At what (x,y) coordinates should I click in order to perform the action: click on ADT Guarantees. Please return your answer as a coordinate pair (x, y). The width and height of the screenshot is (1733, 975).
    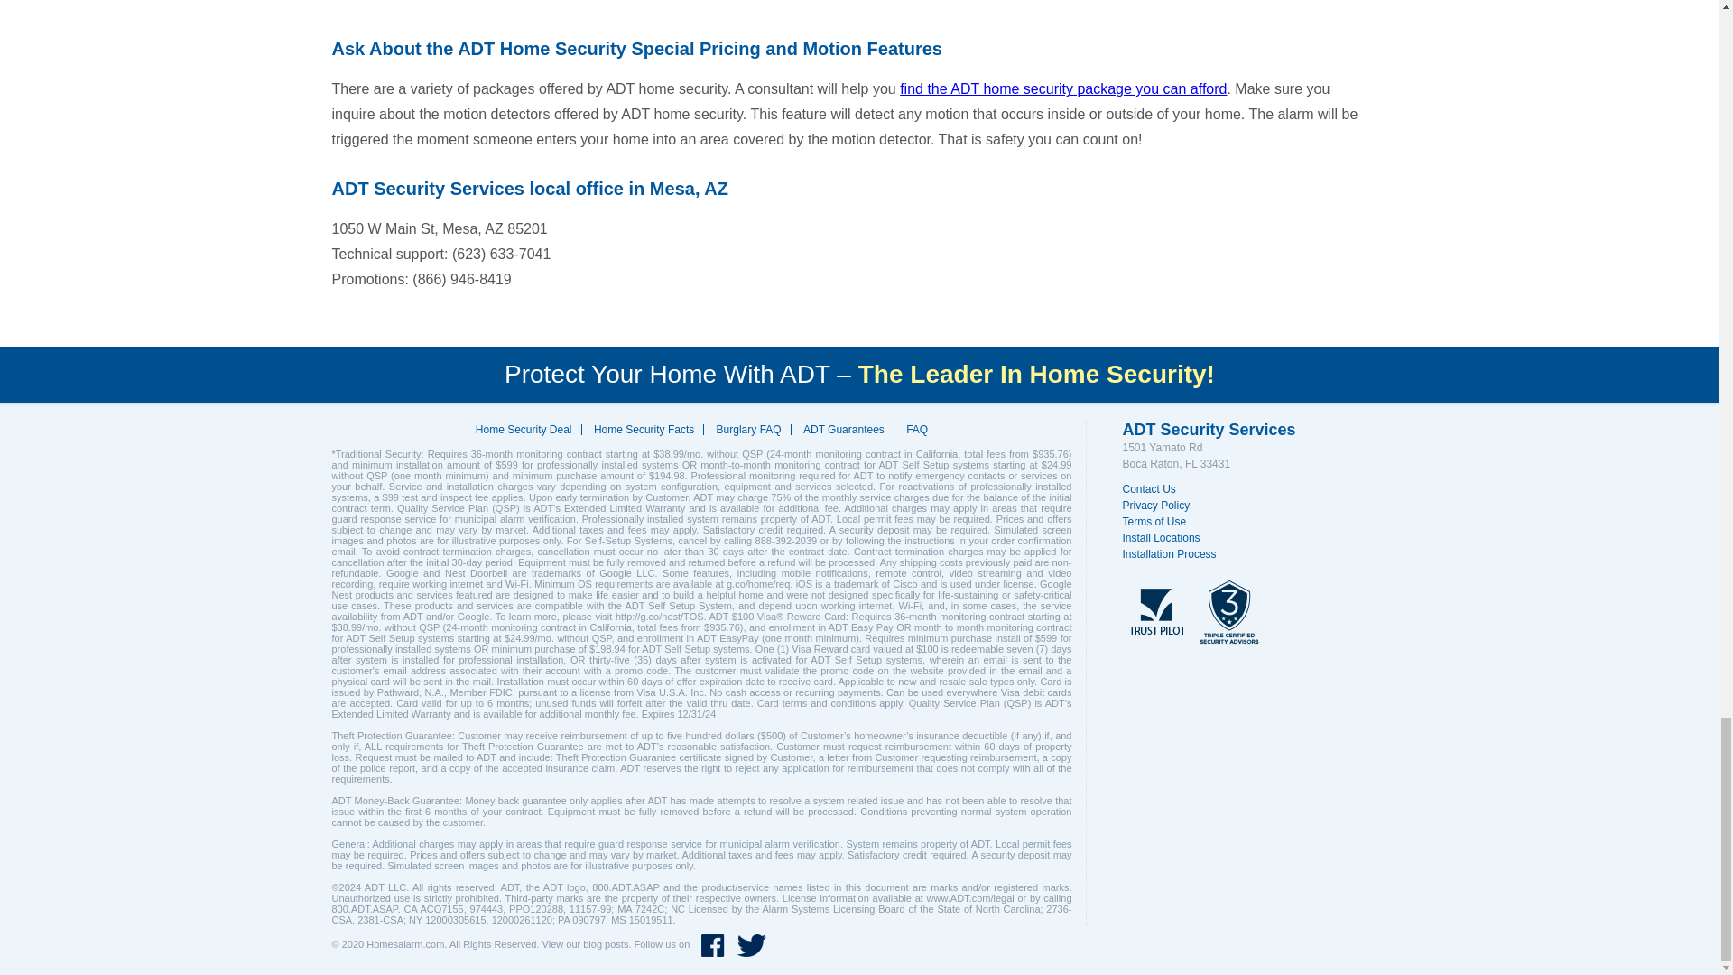
    Looking at the image, I should click on (843, 429).